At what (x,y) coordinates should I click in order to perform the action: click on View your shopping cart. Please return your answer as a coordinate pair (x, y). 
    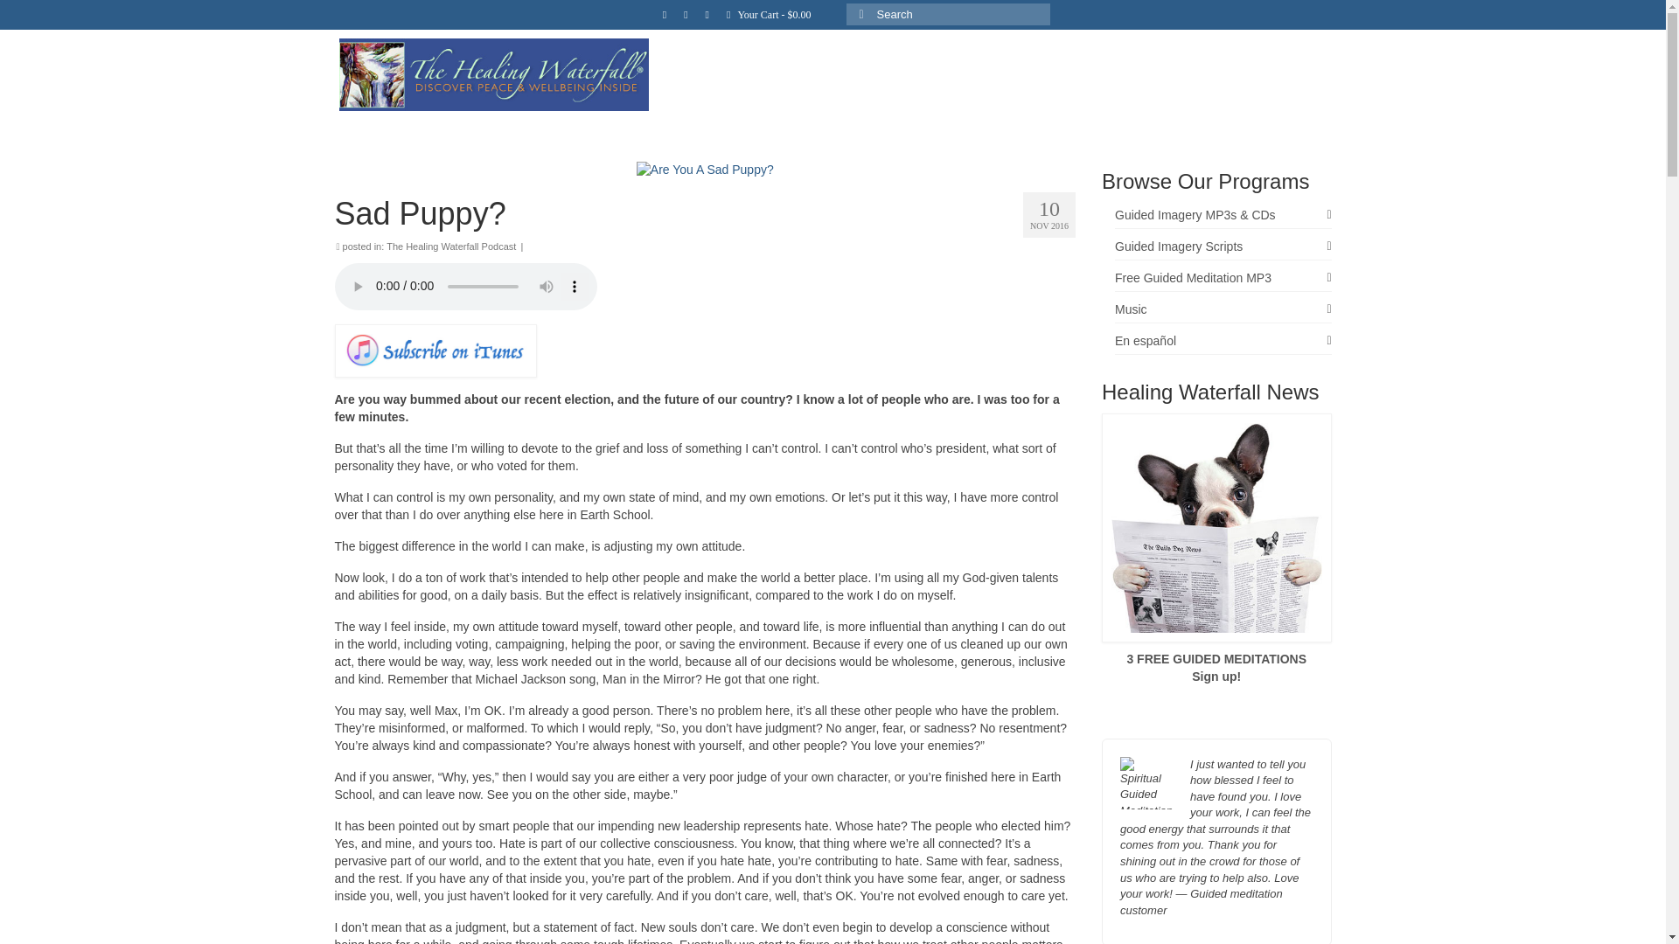
    Looking at the image, I should click on (770, 14).